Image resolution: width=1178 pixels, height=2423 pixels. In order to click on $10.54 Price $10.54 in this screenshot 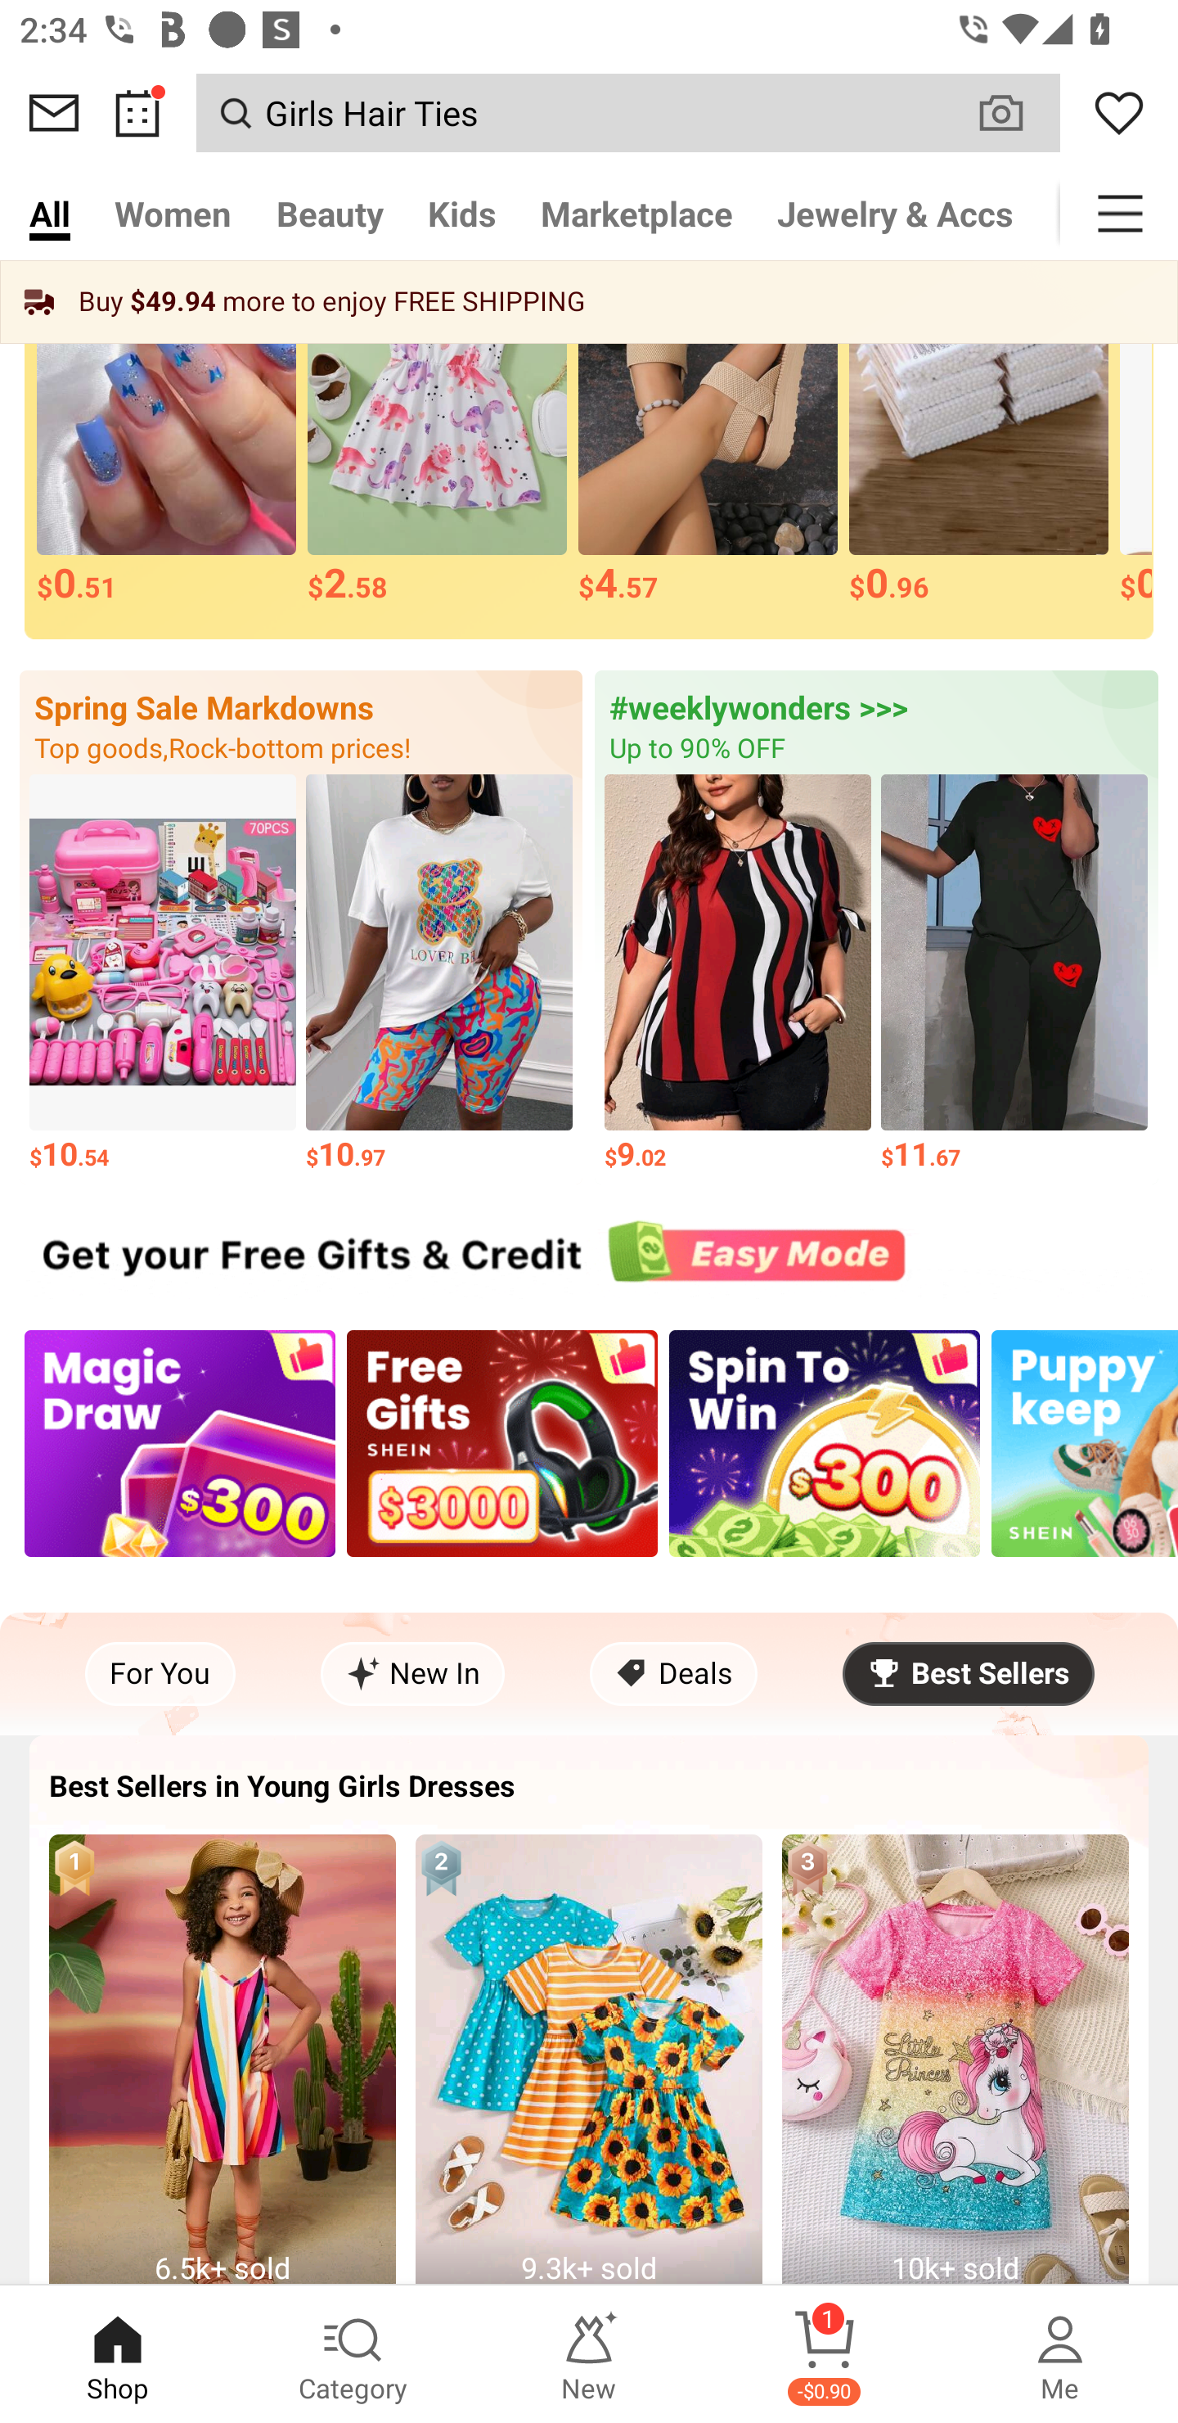, I will do `click(162, 975)`.